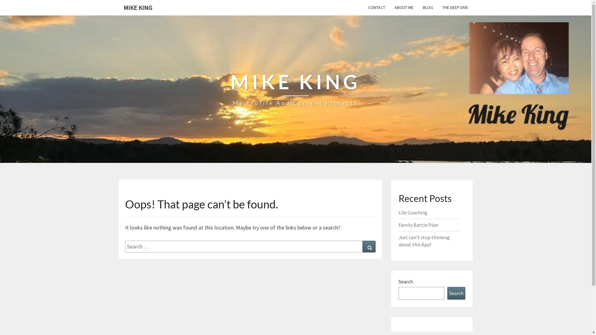  What do you see at coordinates (455, 7) in the screenshot?
I see `THE DEEP DIVE` at bounding box center [455, 7].